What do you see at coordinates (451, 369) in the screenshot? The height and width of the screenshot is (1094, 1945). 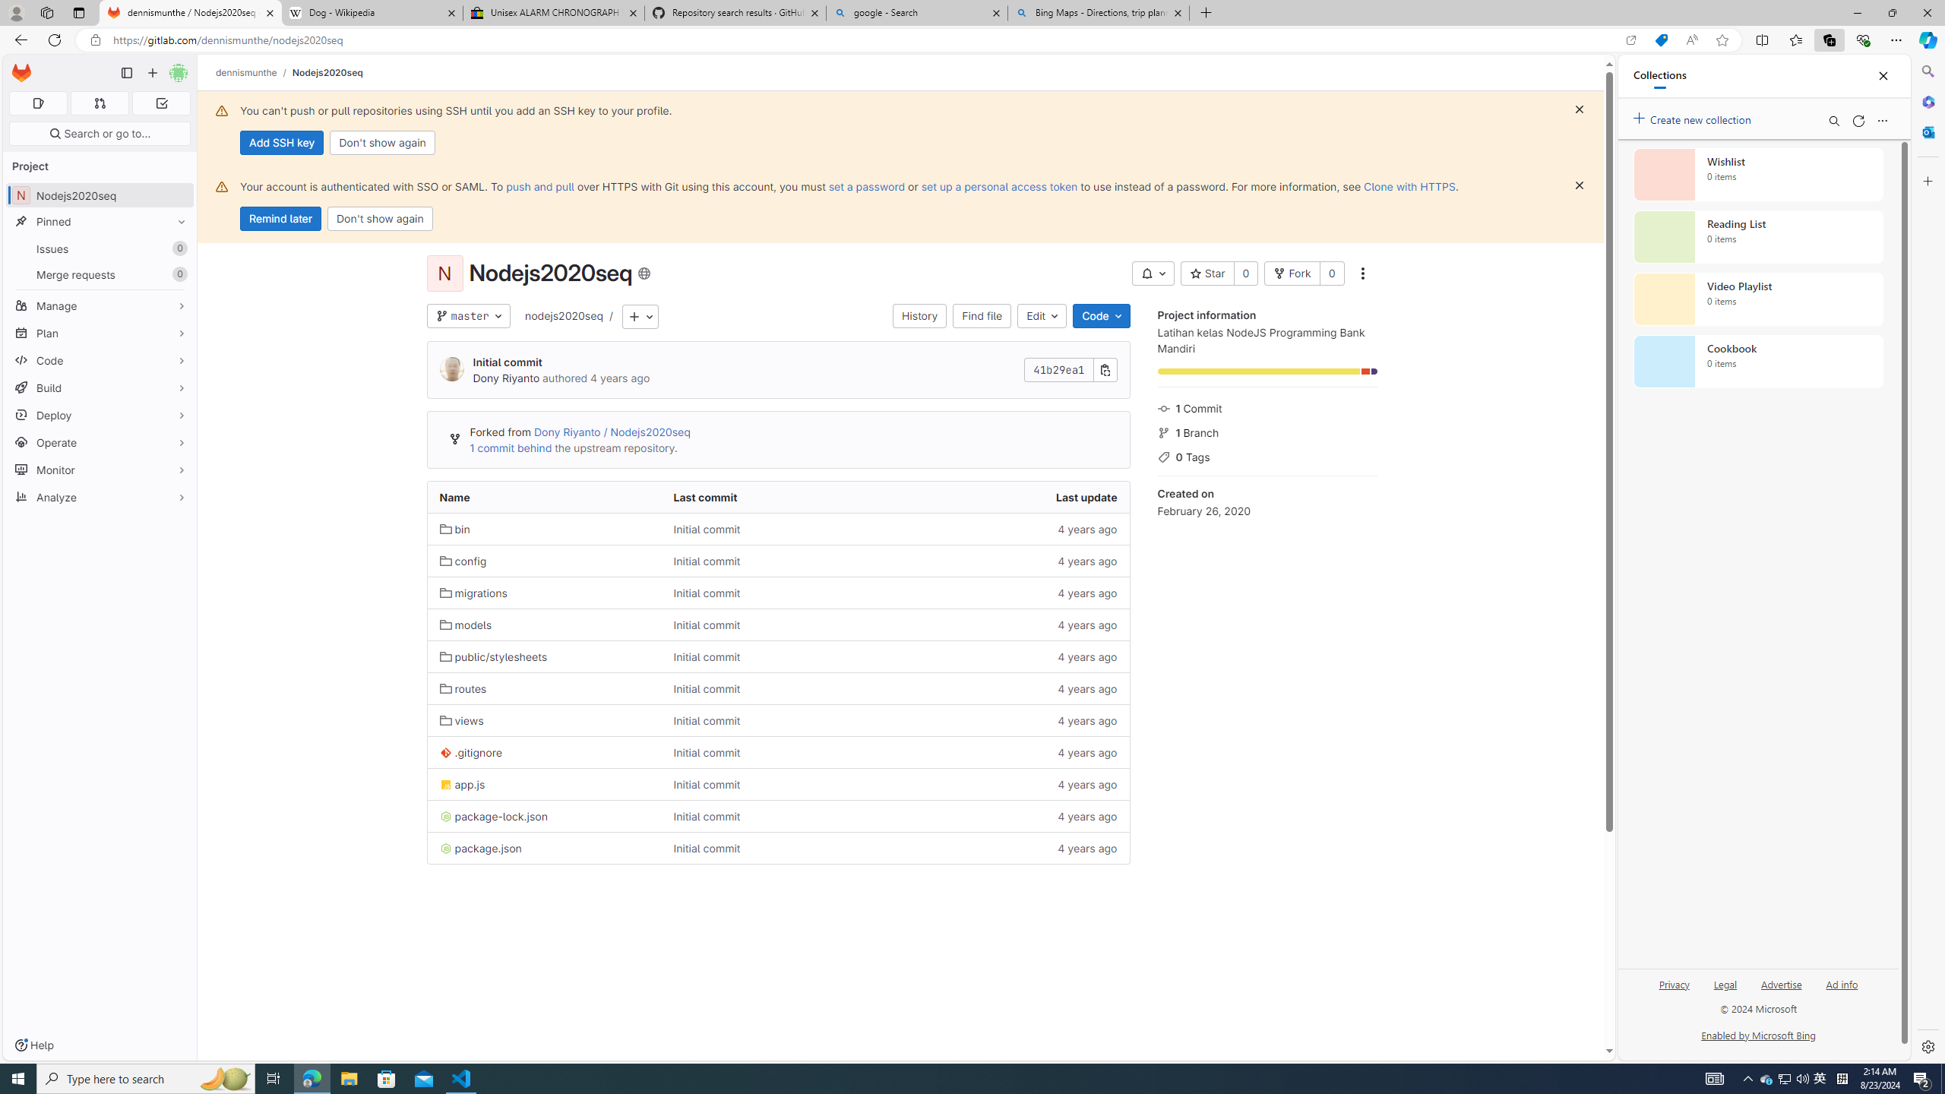 I see `Dony Riyanto's avatar` at bounding box center [451, 369].